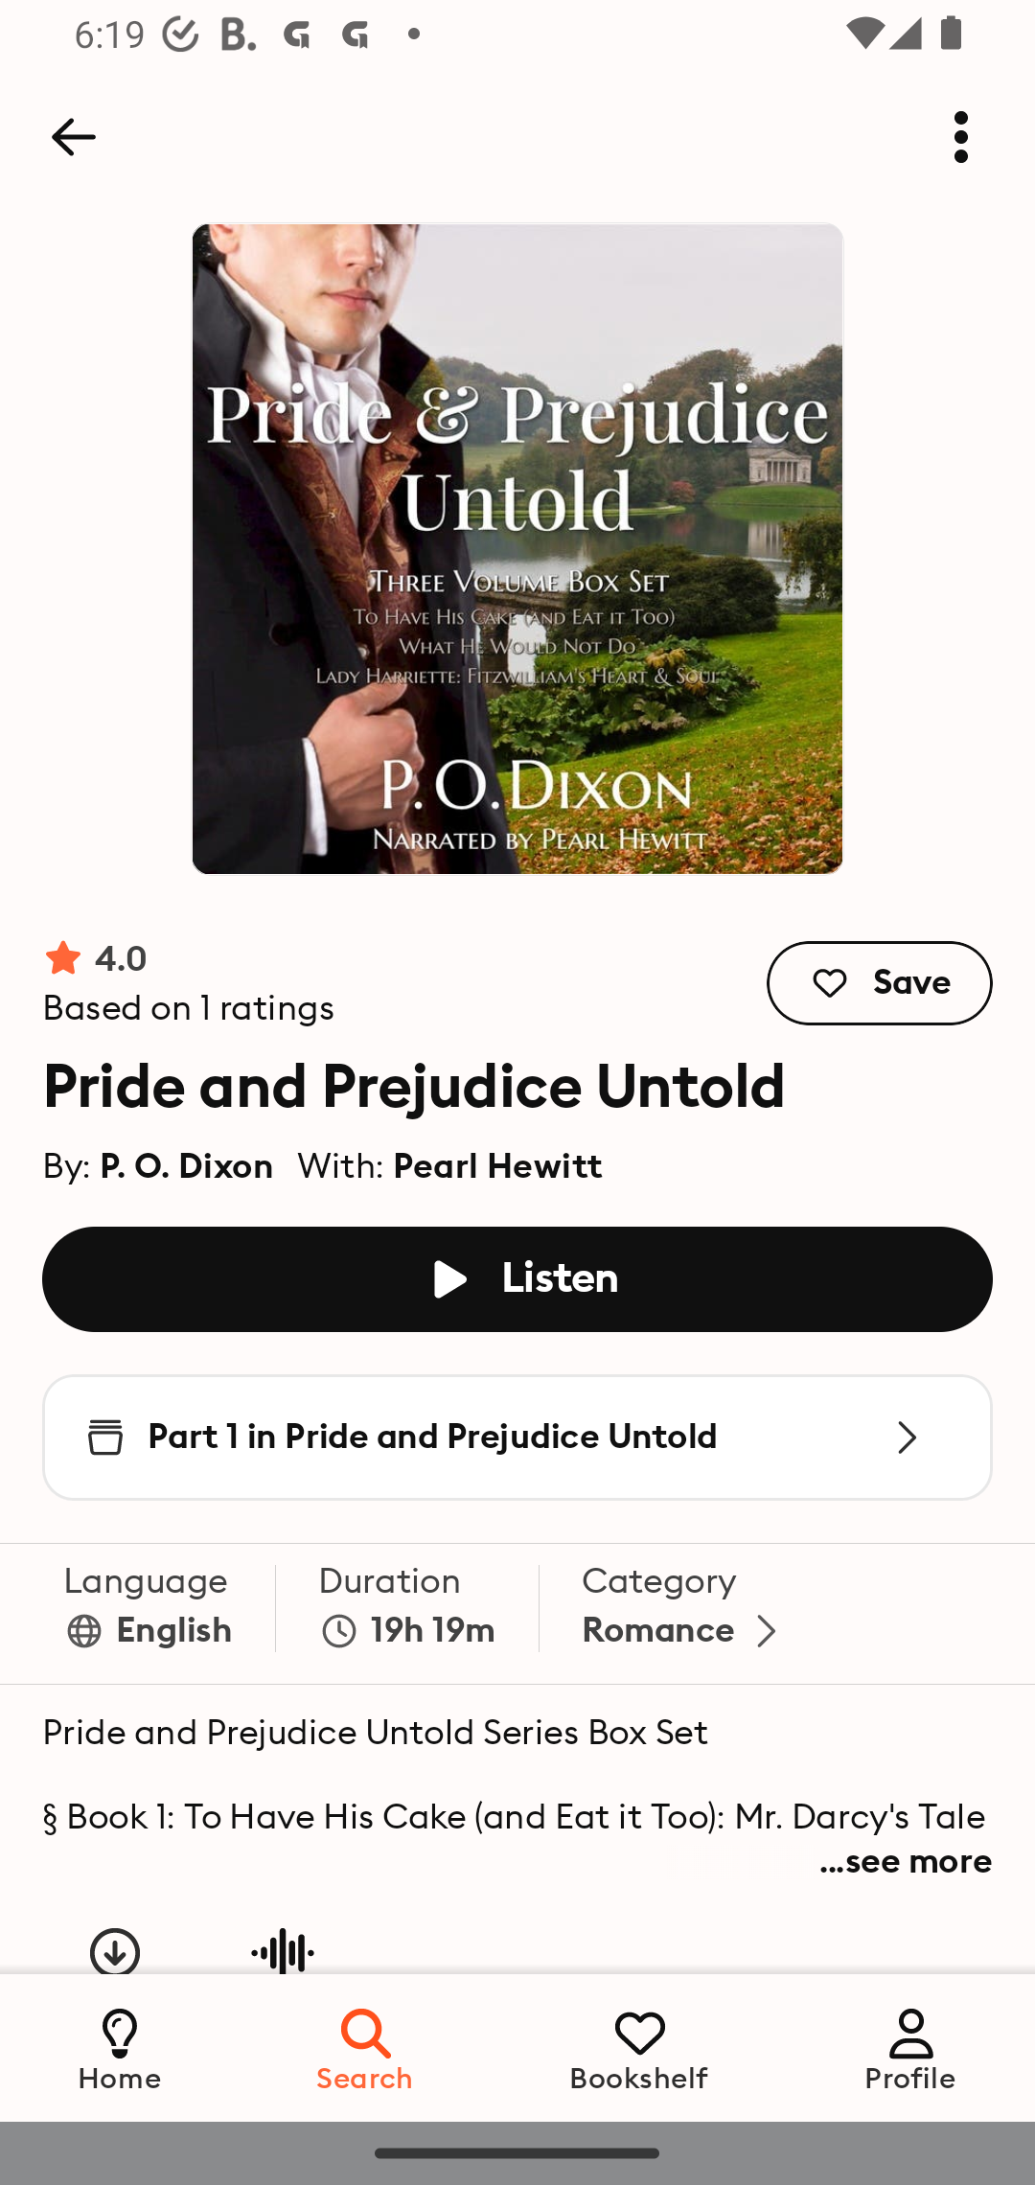 Image resolution: width=1035 pixels, height=2185 pixels. I want to click on Save Save to bookshelf, so click(880, 983).